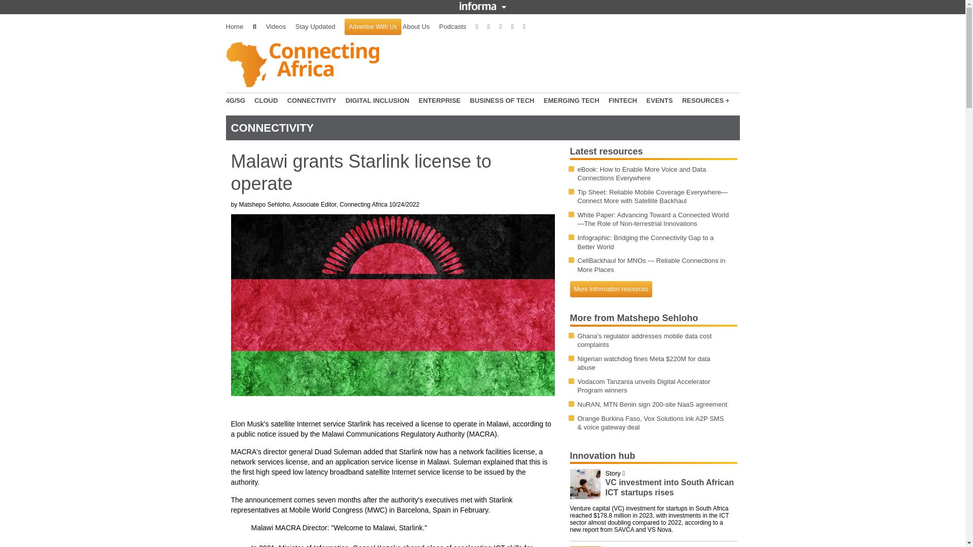  What do you see at coordinates (572, 101) in the screenshot?
I see `EMERGING TECH` at bounding box center [572, 101].